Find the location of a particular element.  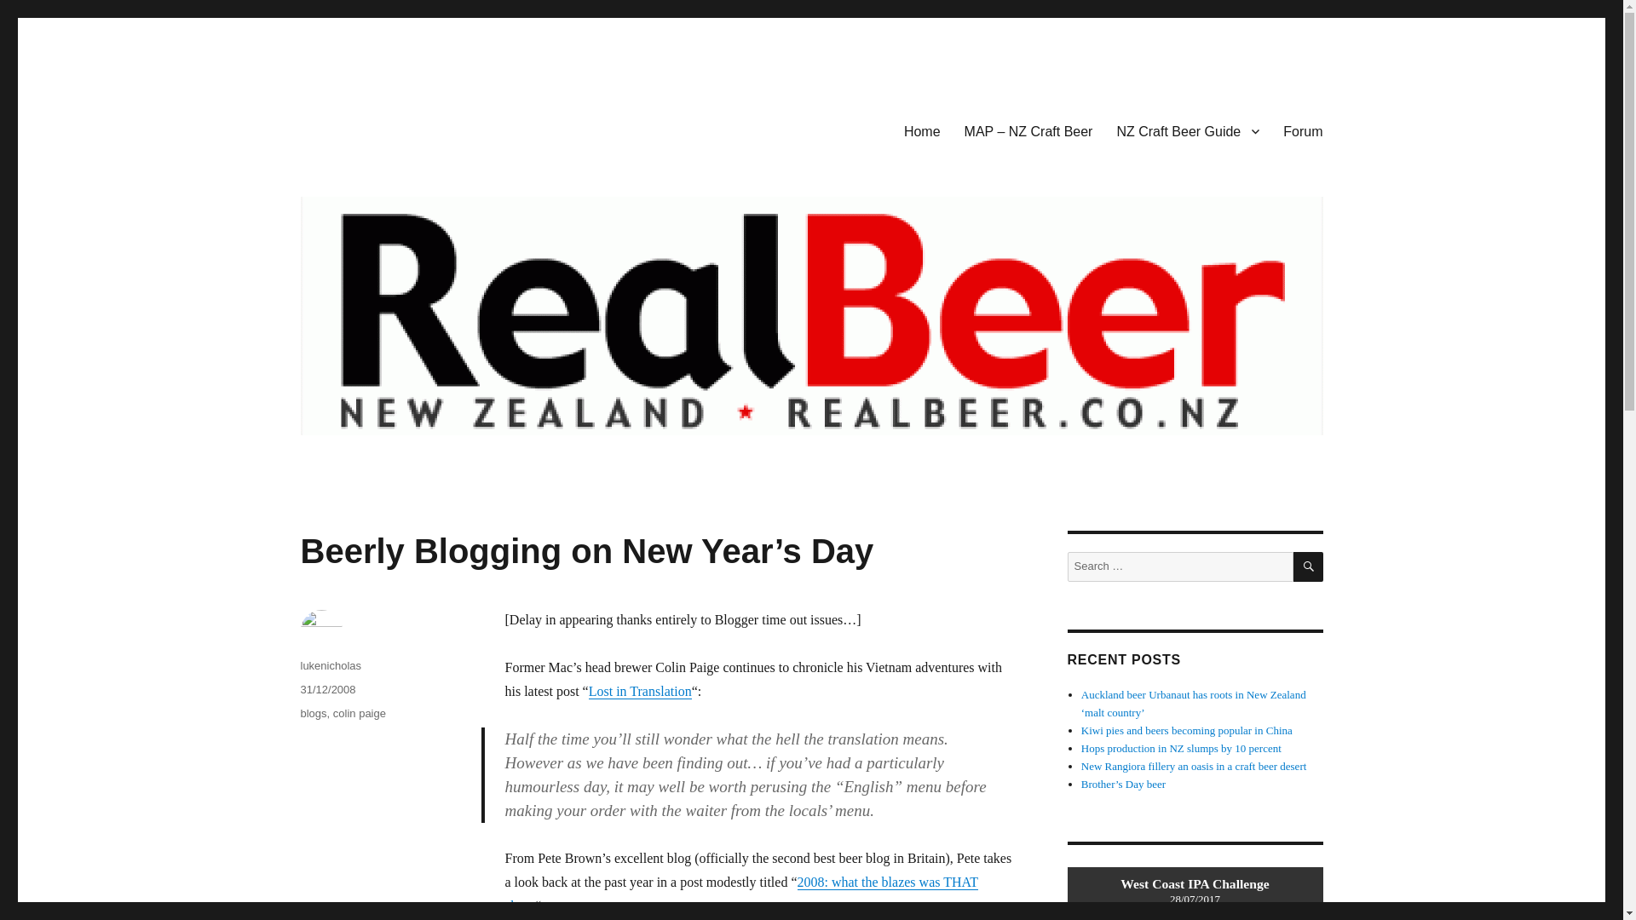

Kiwi pies and beers becoming popular in China is located at coordinates (1186, 730).